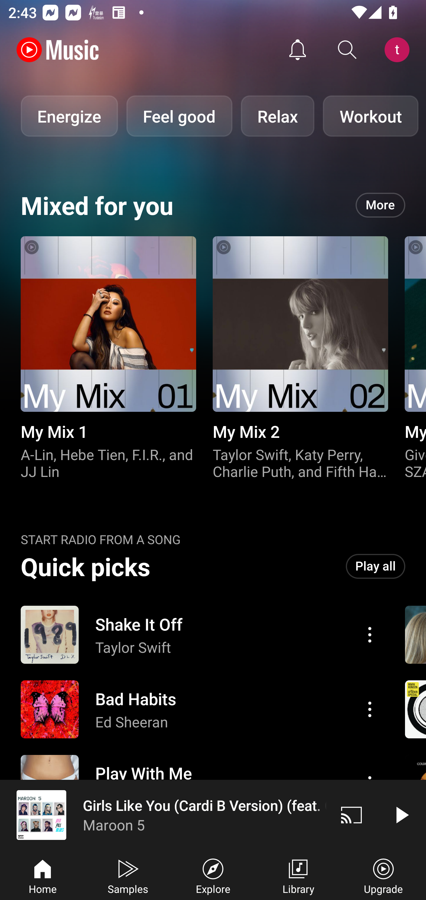 This screenshot has width=426, height=900. What do you see at coordinates (200, 709) in the screenshot?
I see `Action menu` at bounding box center [200, 709].